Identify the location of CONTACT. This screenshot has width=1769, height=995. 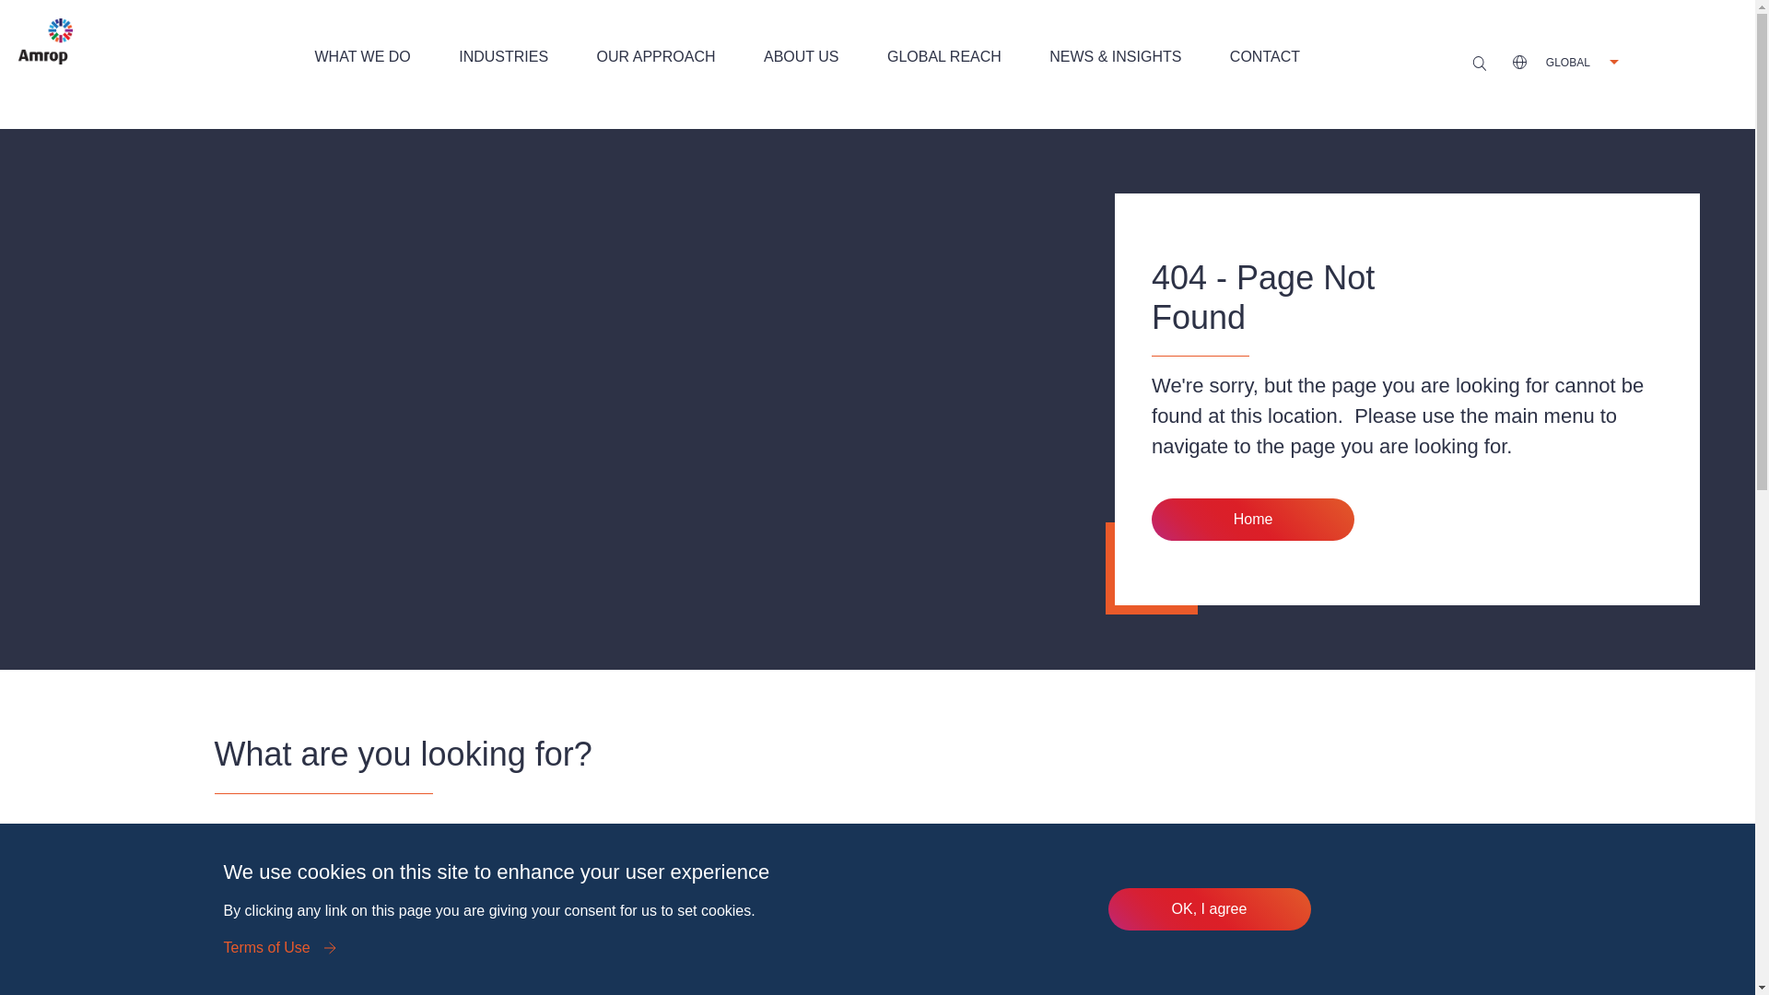
(1264, 57).